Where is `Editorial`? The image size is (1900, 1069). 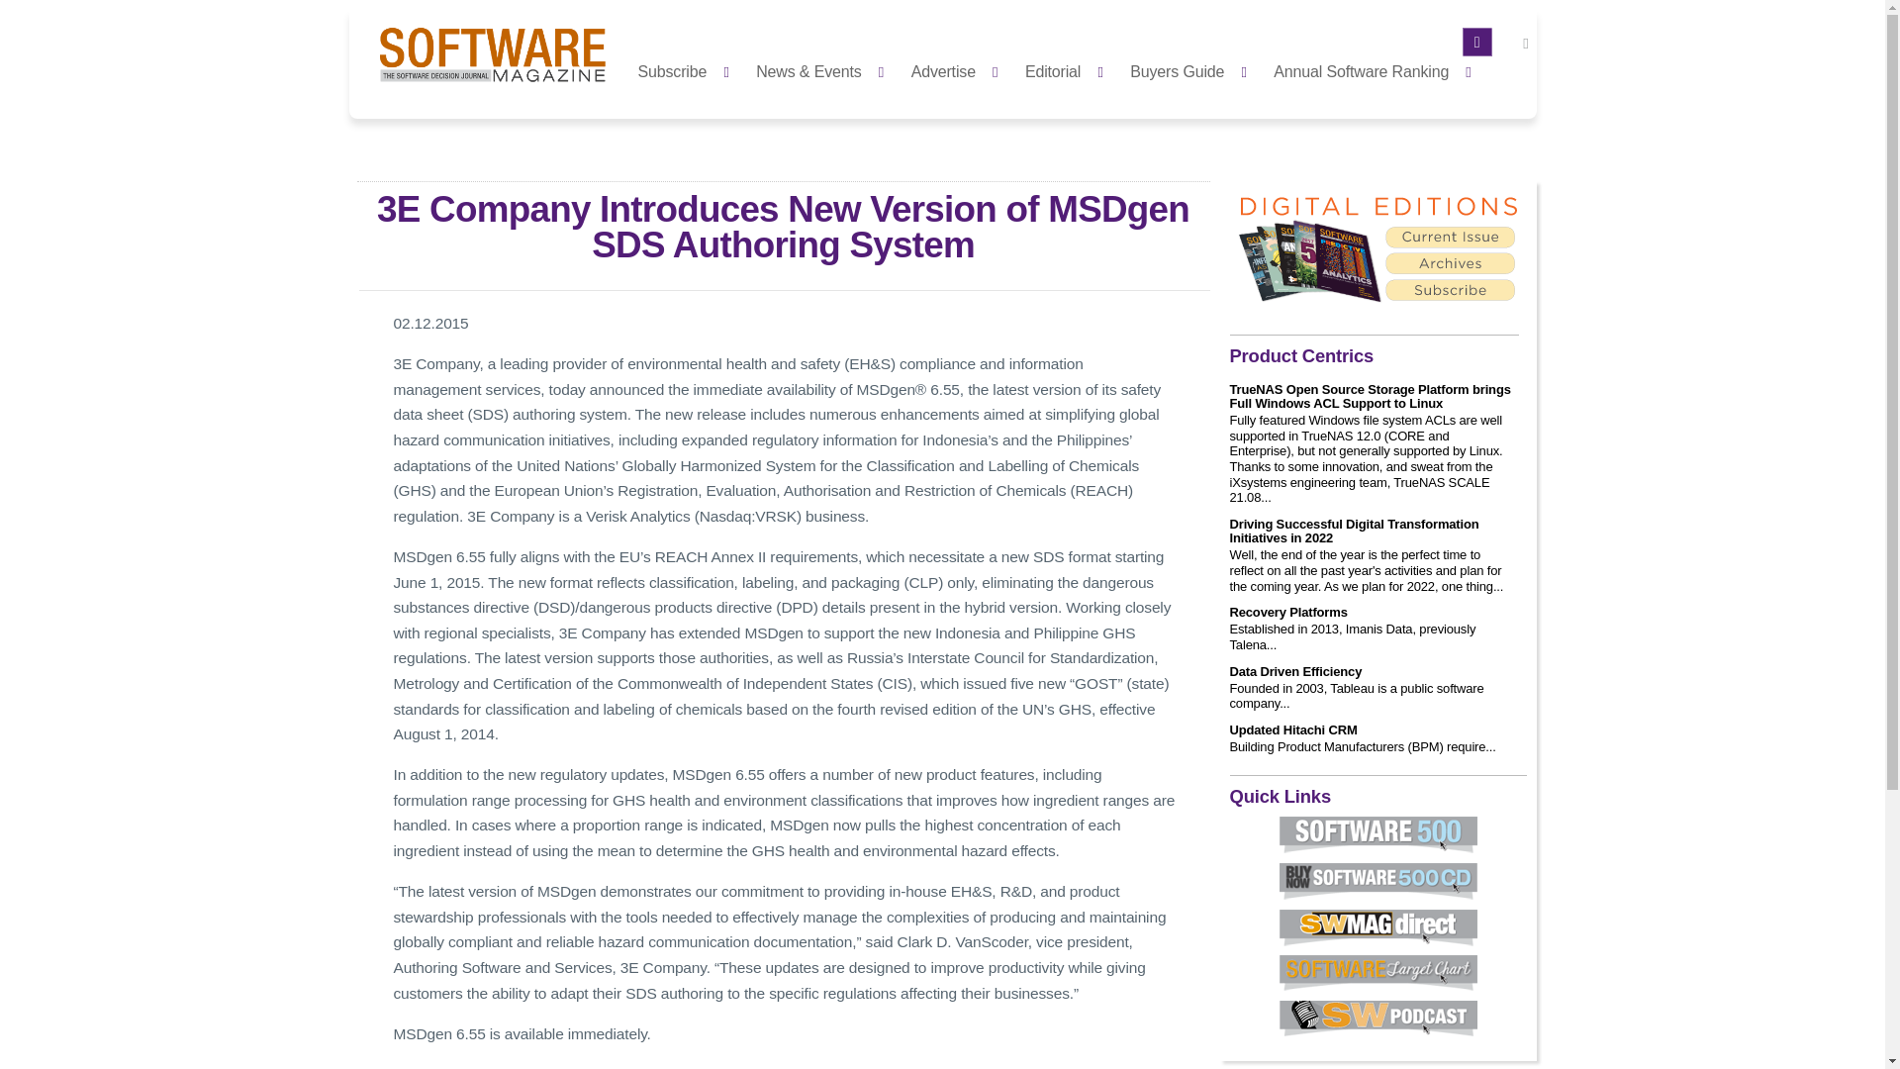
Editorial is located at coordinates (1069, 69).